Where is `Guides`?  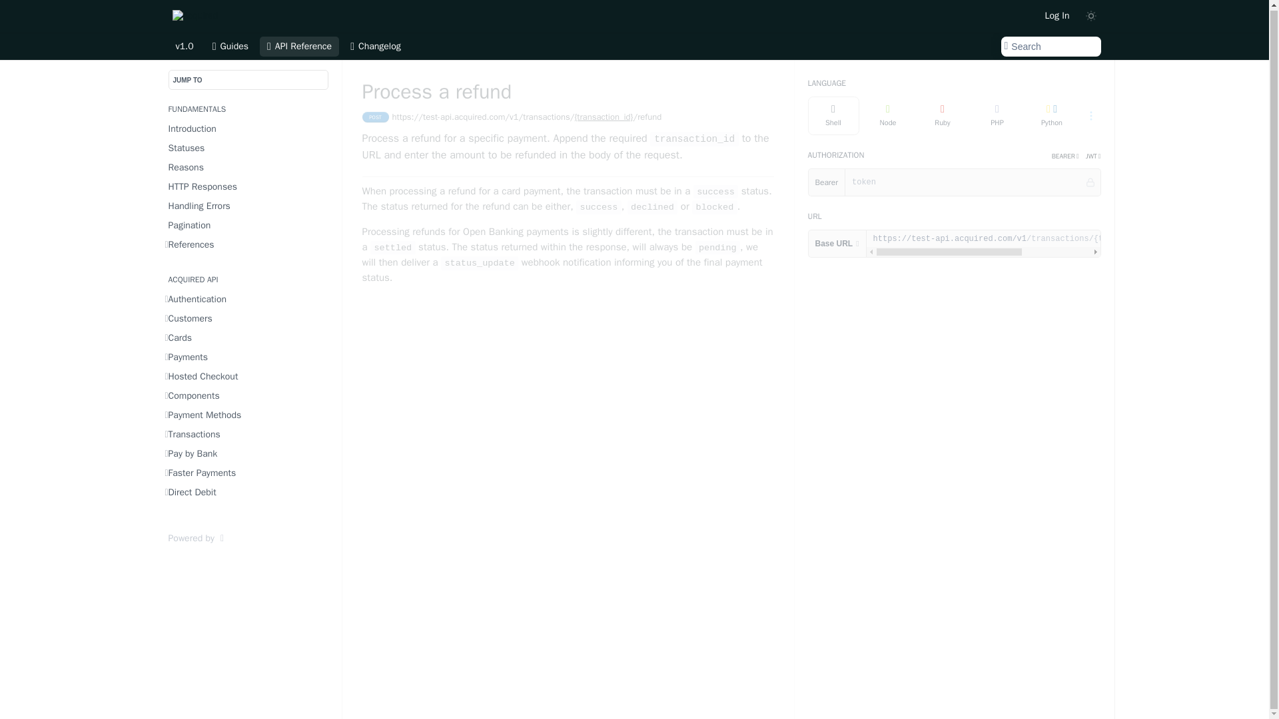 Guides is located at coordinates (230, 47).